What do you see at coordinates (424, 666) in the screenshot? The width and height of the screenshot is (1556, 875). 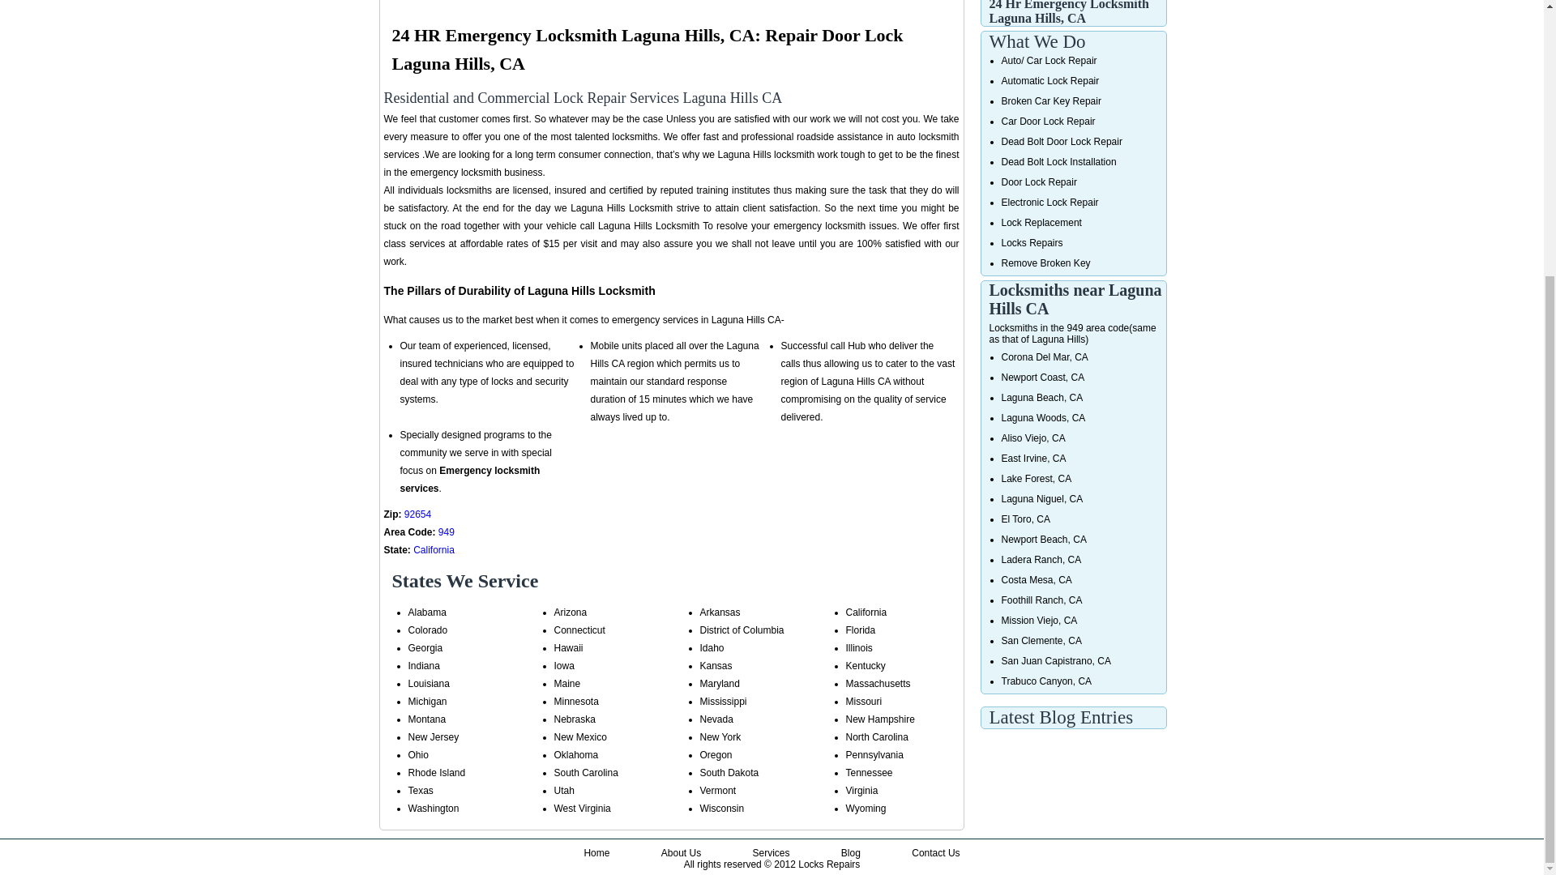 I see `Indiana` at bounding box center [424, 666].